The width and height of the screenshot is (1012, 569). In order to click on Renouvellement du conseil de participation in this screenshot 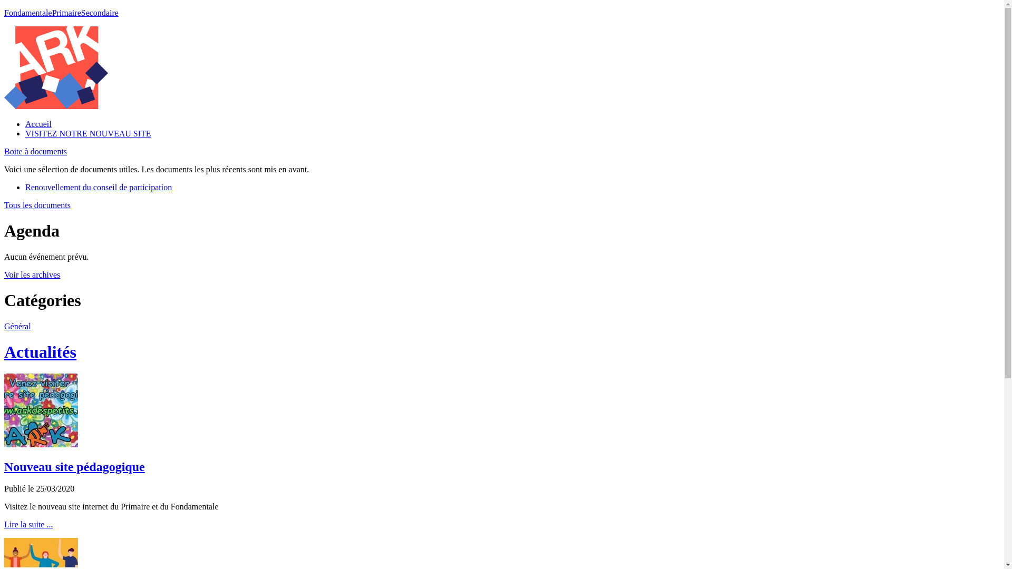, I will do `click(99, 188)`.